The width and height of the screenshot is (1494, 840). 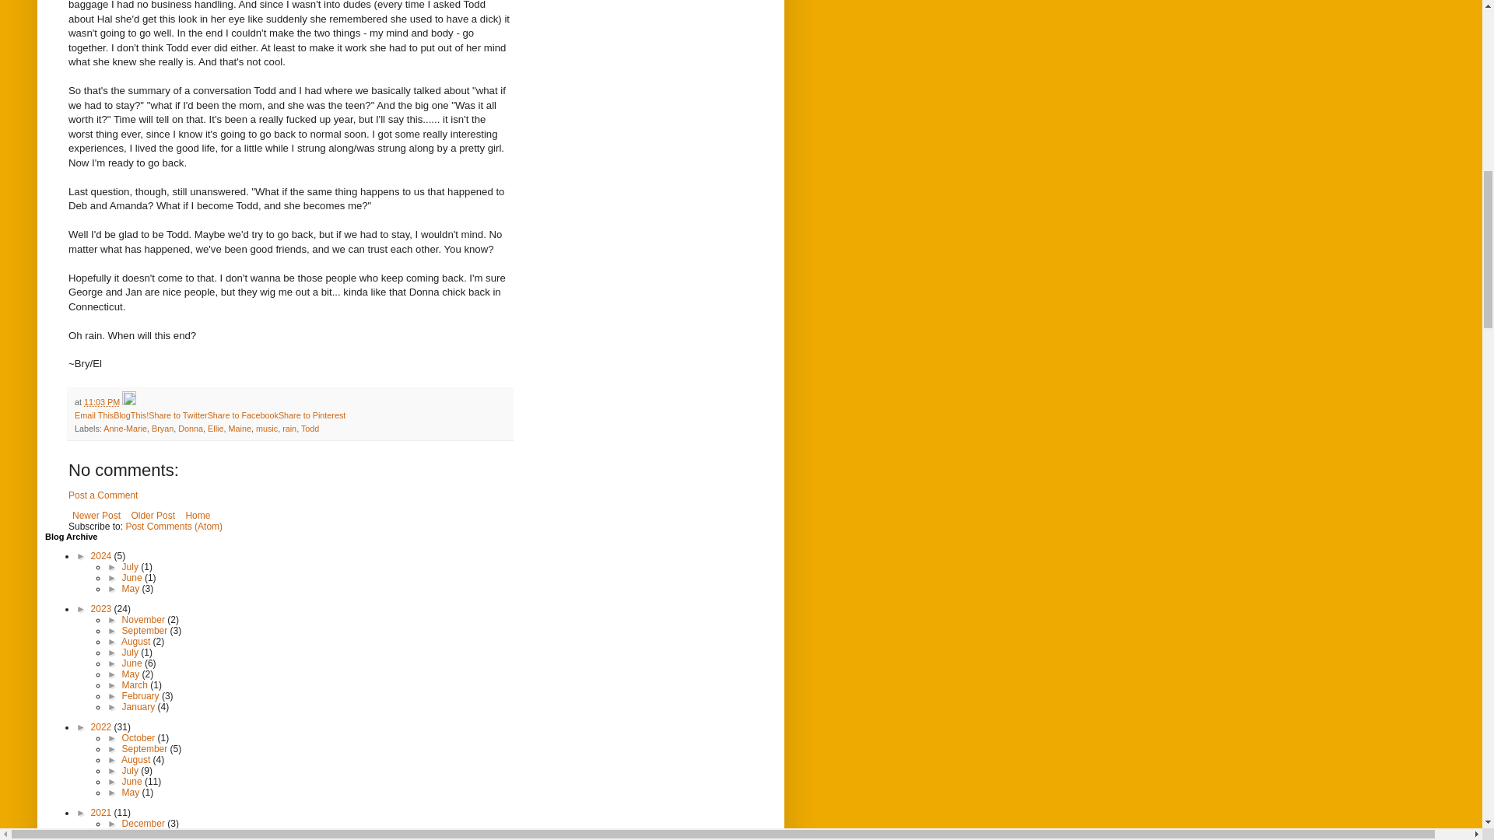 What do you see at coordinates (266, 429) in the screenshot?
I see `music` at bounding box center [266, 429].